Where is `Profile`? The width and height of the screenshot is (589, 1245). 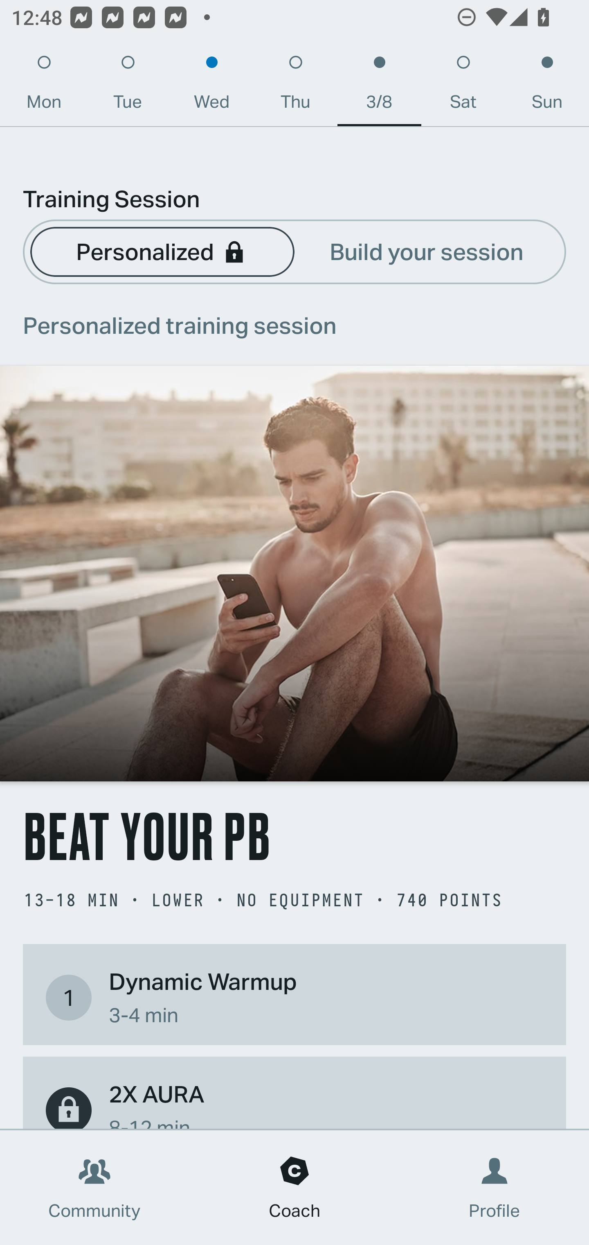
Profile is located at coordinates (495, 1188).